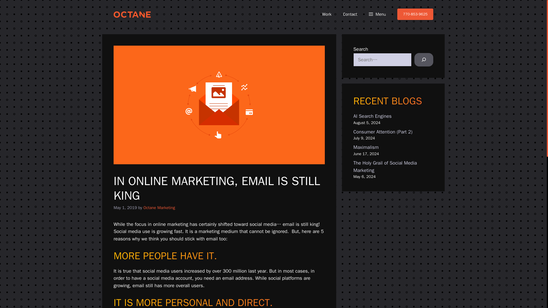 The image size is (548, 308). Describe the element at coordinates (327, 14) in the screenshot. I see `Work` at that location.